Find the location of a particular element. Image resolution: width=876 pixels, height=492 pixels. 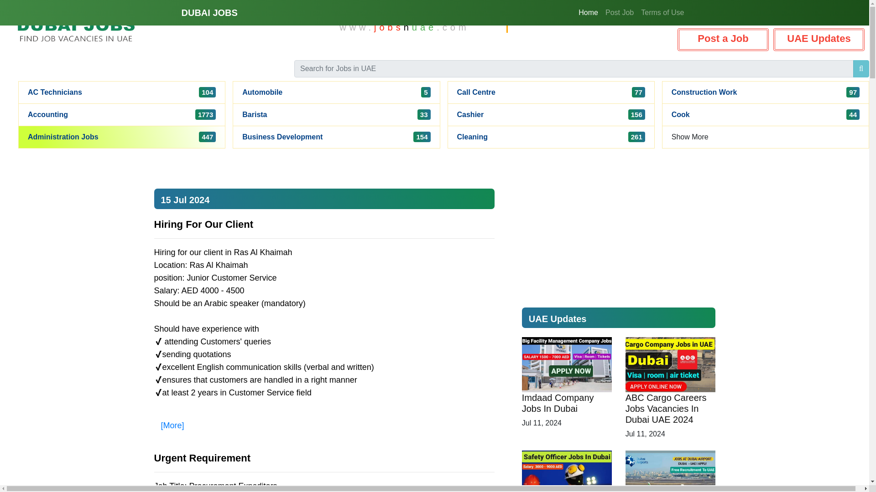

DUBAI JOBS is located at coordinates (471, 115).